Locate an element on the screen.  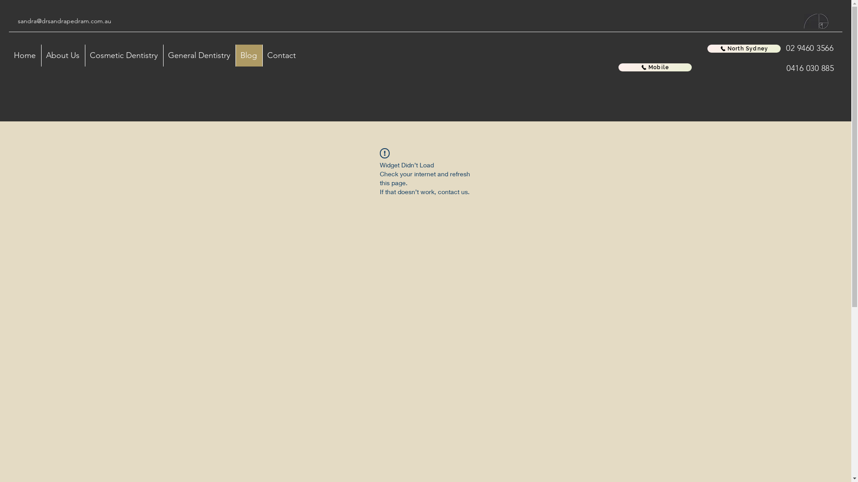
sandra@drsandrapedram.com.au is located at coordinates (64, 21).